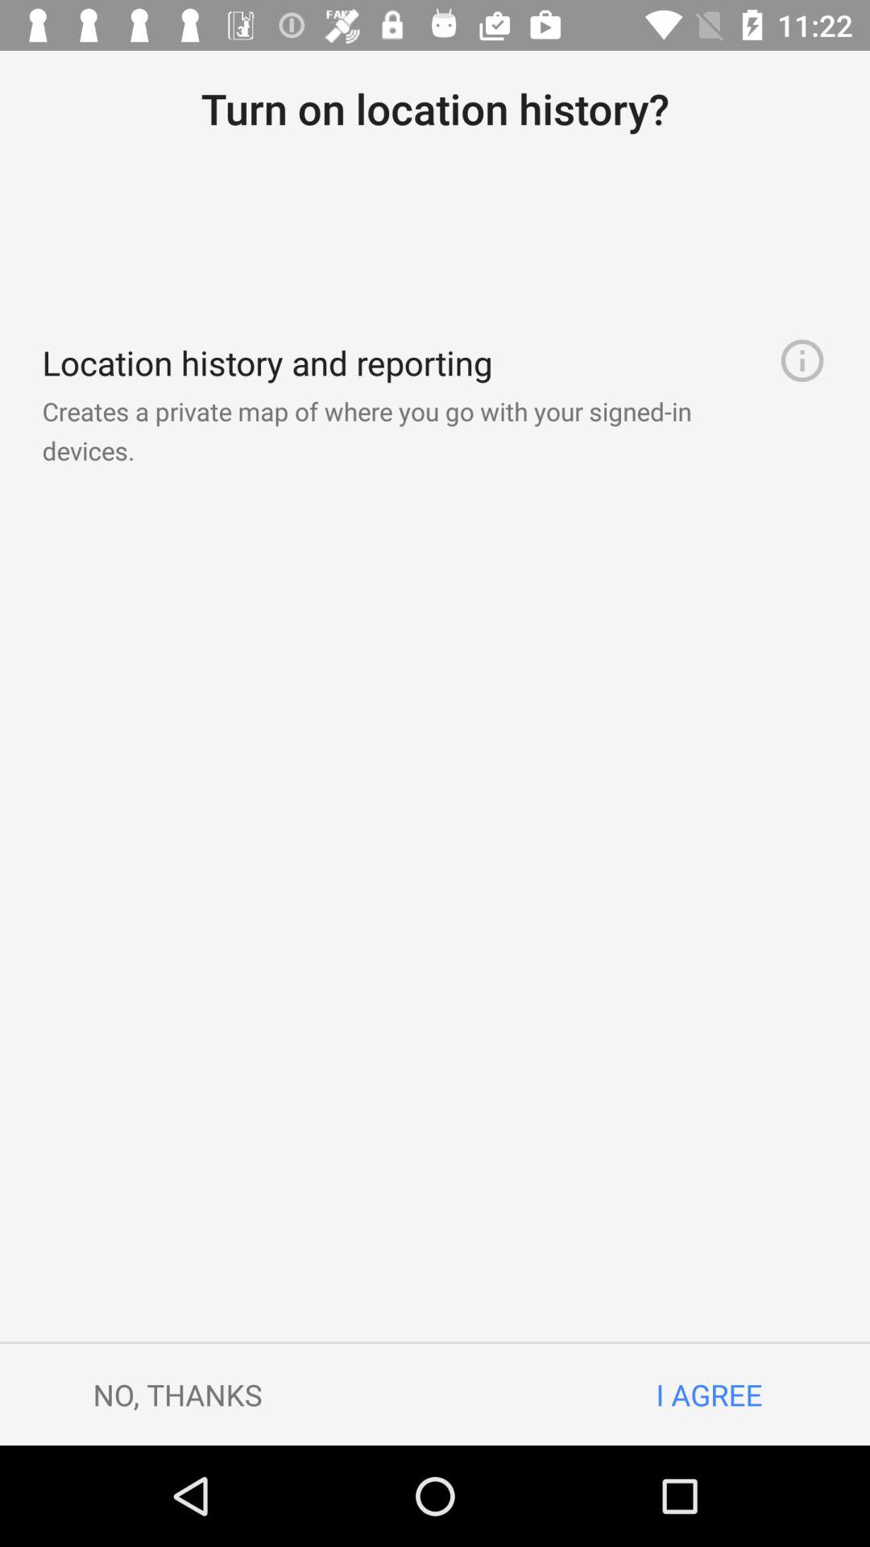  Describe the element at coordinates (709, 1394) in the screenshot. I see `open the item next to no, thanks` at that location.